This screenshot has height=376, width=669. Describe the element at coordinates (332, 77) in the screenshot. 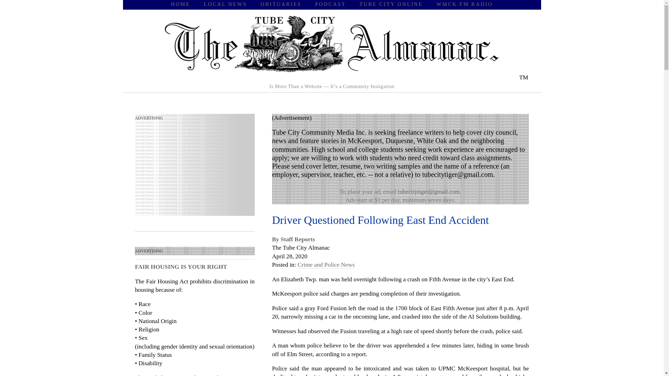

I see `TM` at that location.